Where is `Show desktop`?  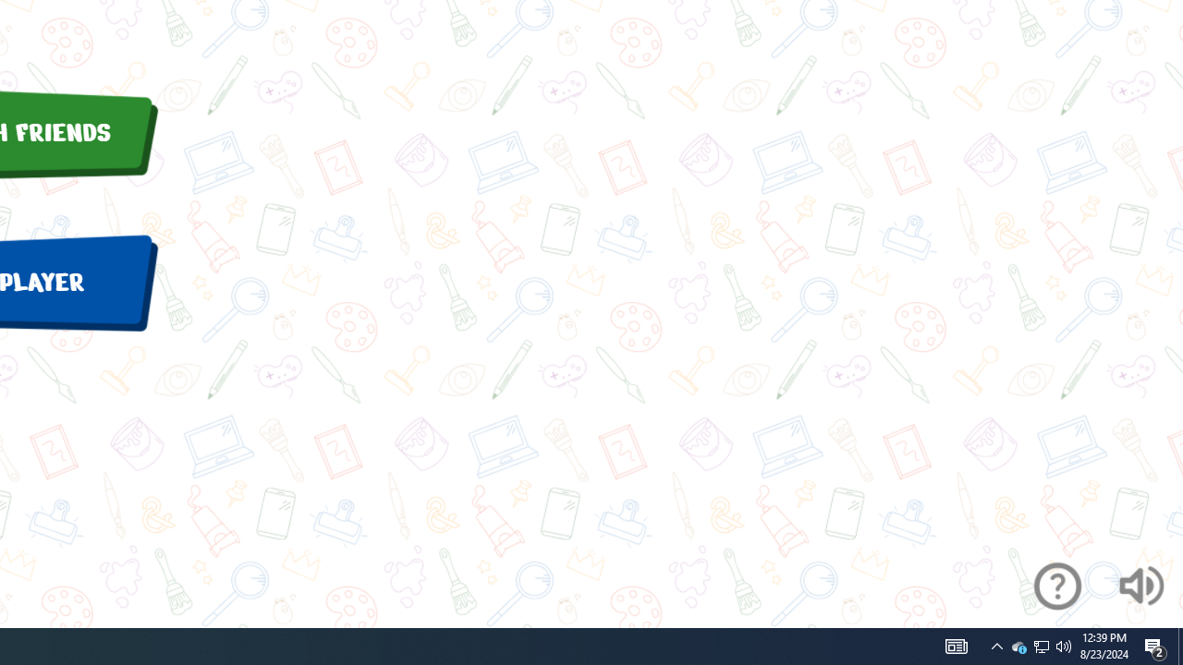 Show desktop is located at coordinates (1041, 647).